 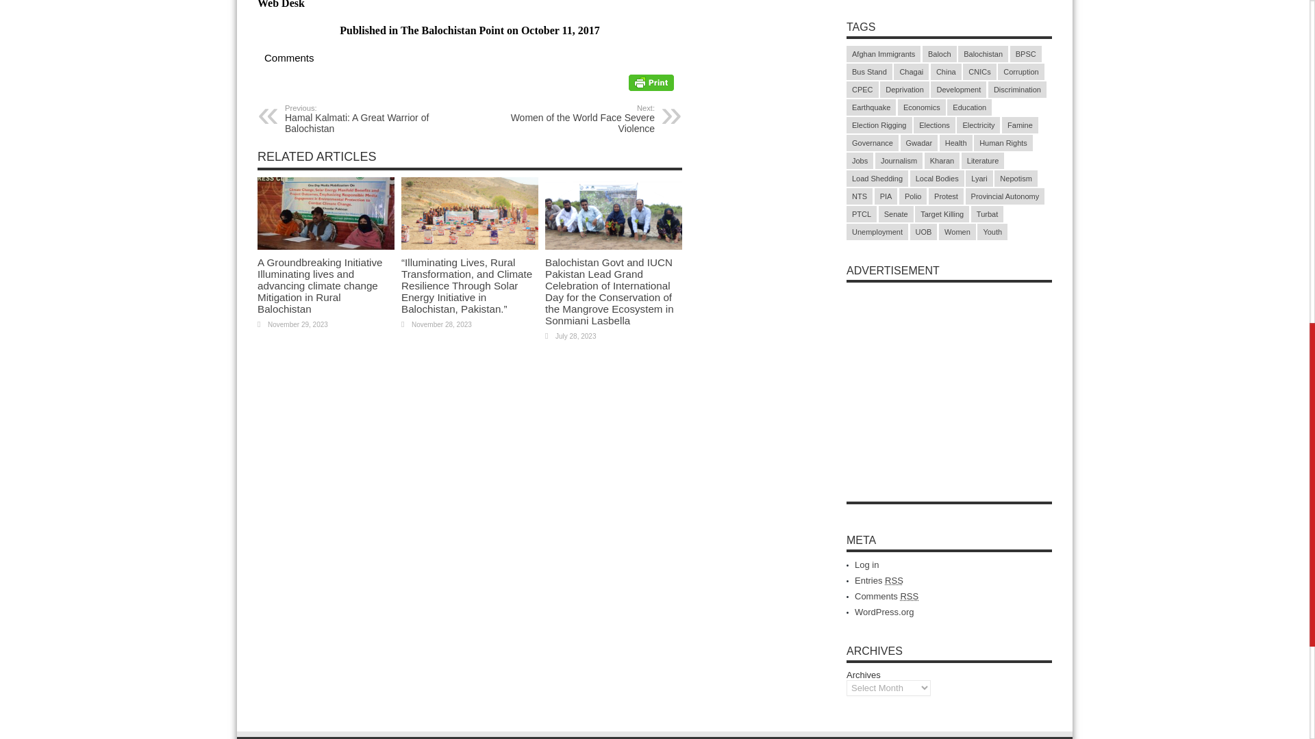 What do you see at coordinates (949, 375) in the screenshot?
I see `Advertisement` at bounding box center [949, 375].